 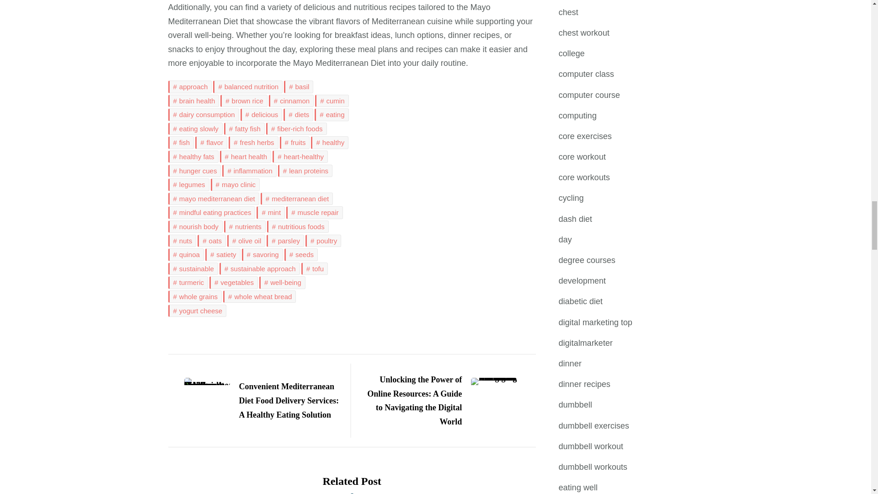 What do you see at coordinates (203, 114) in the screenshot?
I see `dairy consumption` at bounding box center [203, 114].